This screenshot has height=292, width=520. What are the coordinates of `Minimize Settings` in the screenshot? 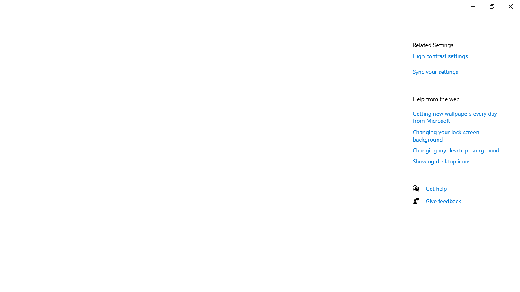 It's located at (473, 6).